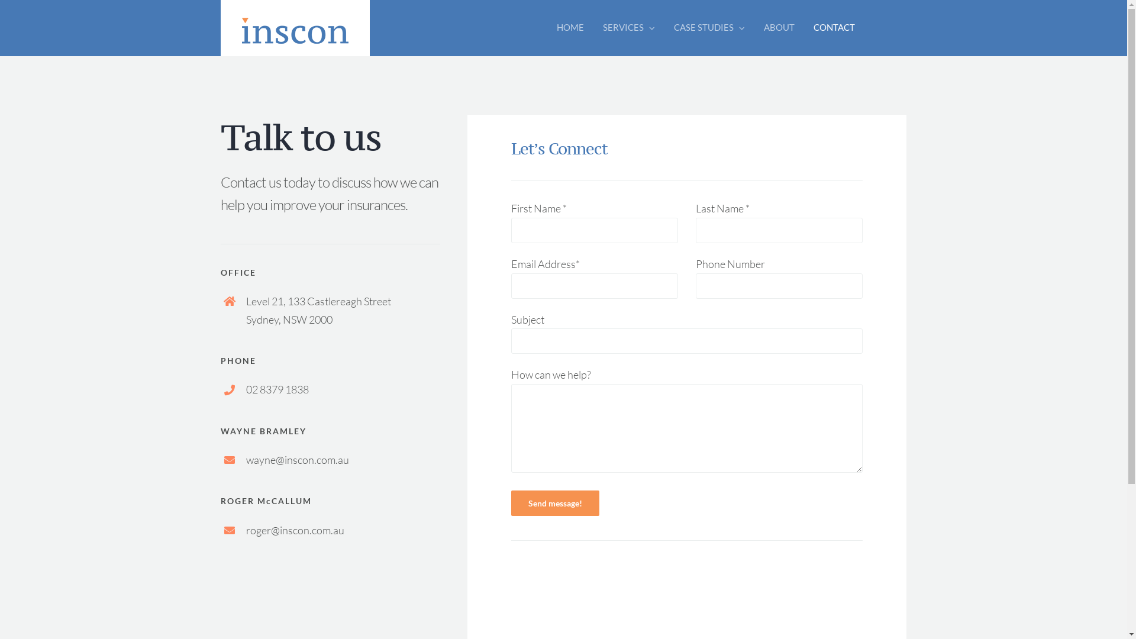  Describe the element at coordinates (629, 27) in the screenshot. I see `SERVICES` at that location.